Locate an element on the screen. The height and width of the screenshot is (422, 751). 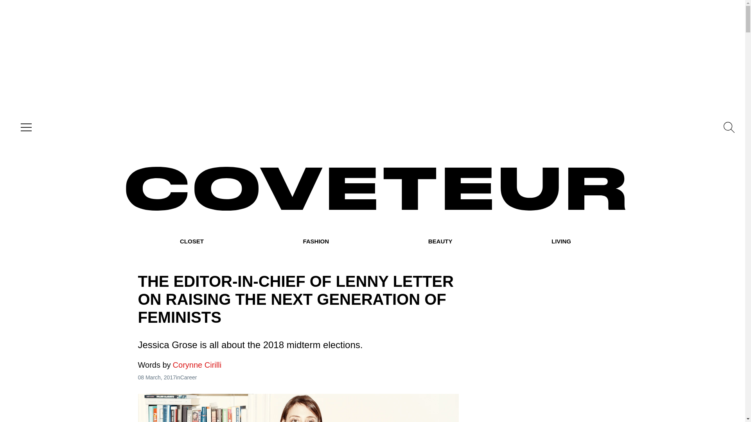
Career is located at coordinates (189, 377).